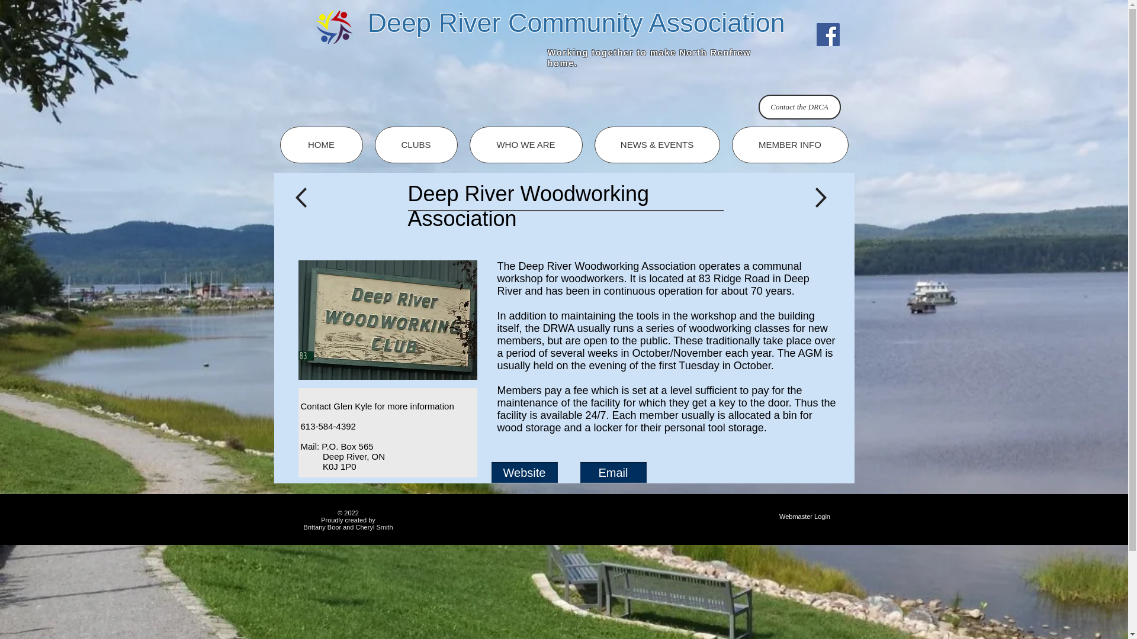 Image resolution: width=1137 pixels, height=639 pixels. Describe the element at coordinates (525, 472) in the screenshot. I see `Website` at that location.